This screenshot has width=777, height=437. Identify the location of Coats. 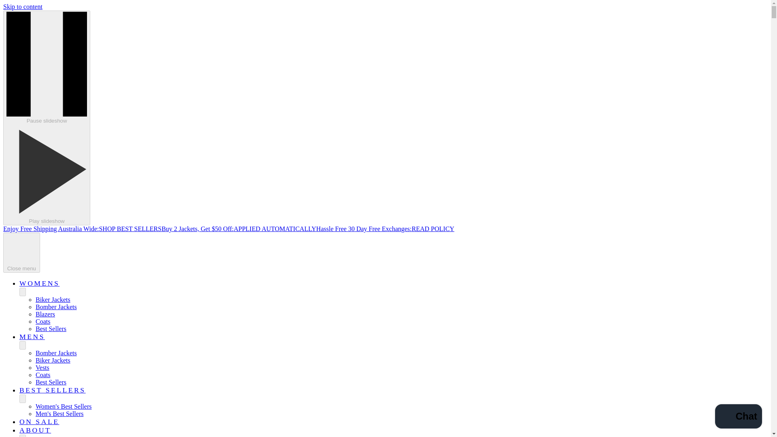
(43, 375).